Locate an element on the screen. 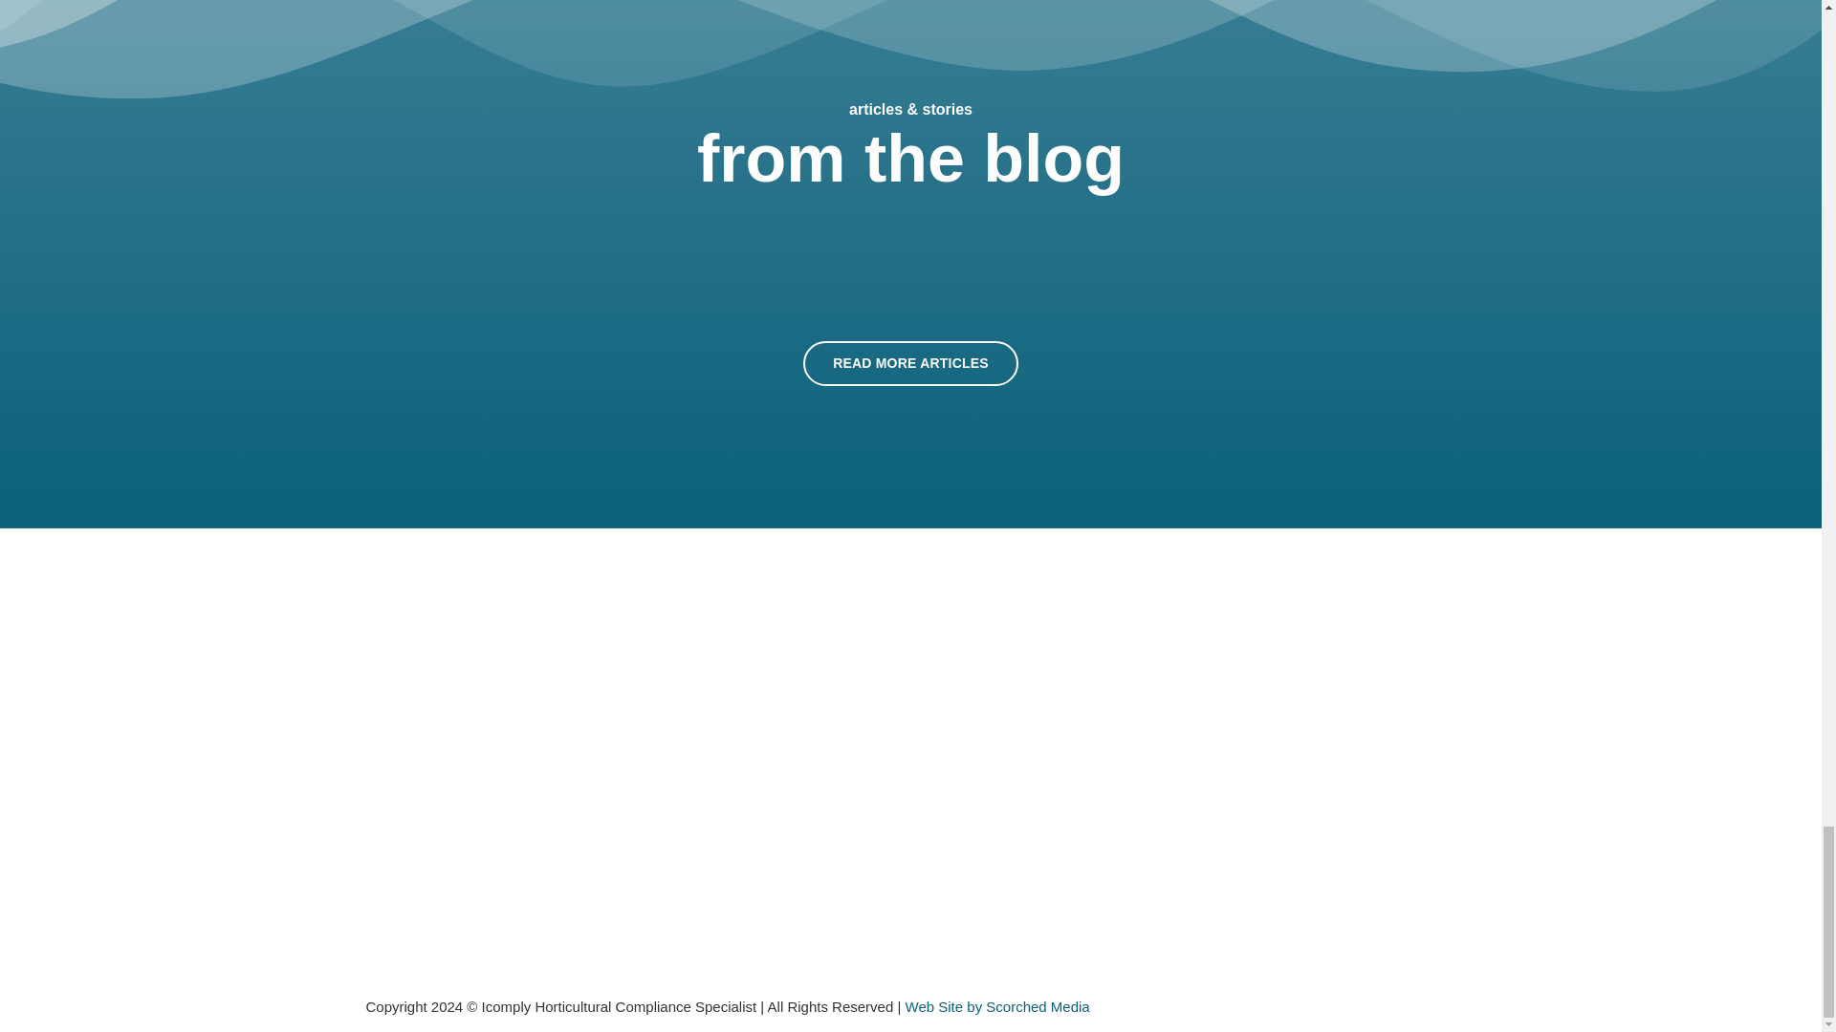  Web Site by Scorched Media is located at coordinates (997, 1006).